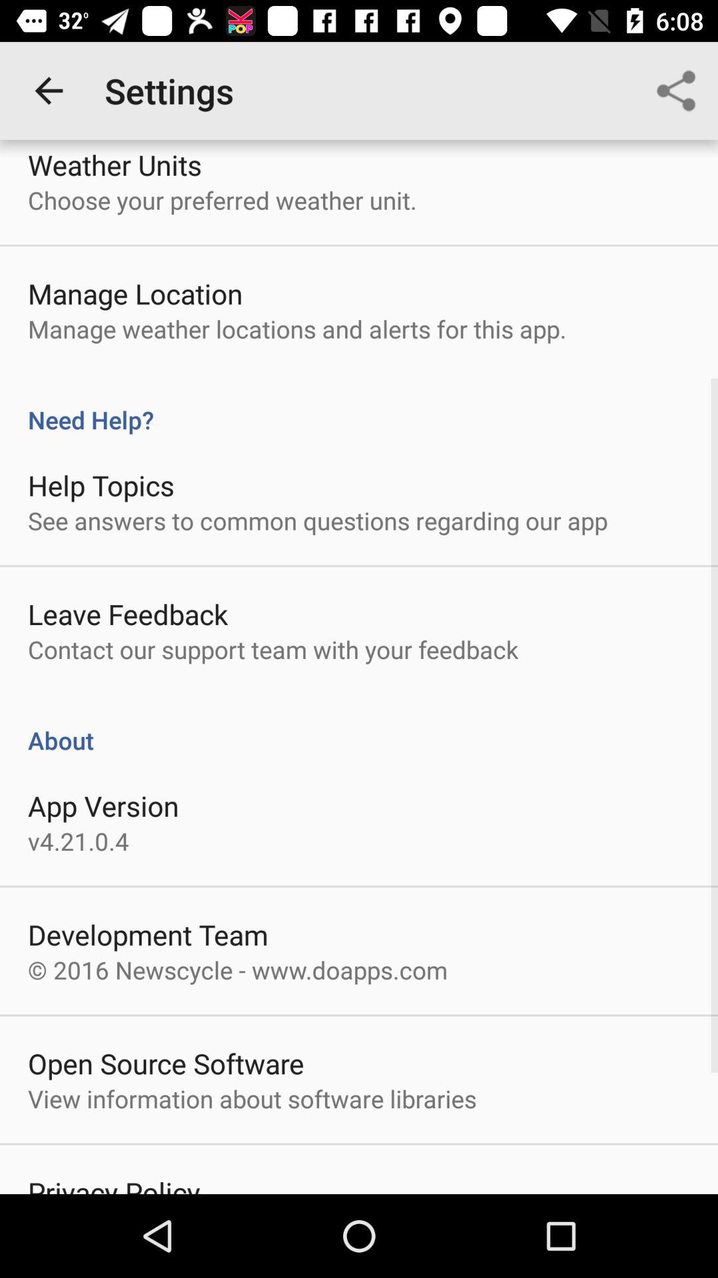 The image size is (718, 1278). What do you see at coordinates (114, 1183) in the screenshot?
I see `tap the privacy policy` at bounding box center [114, 1183].